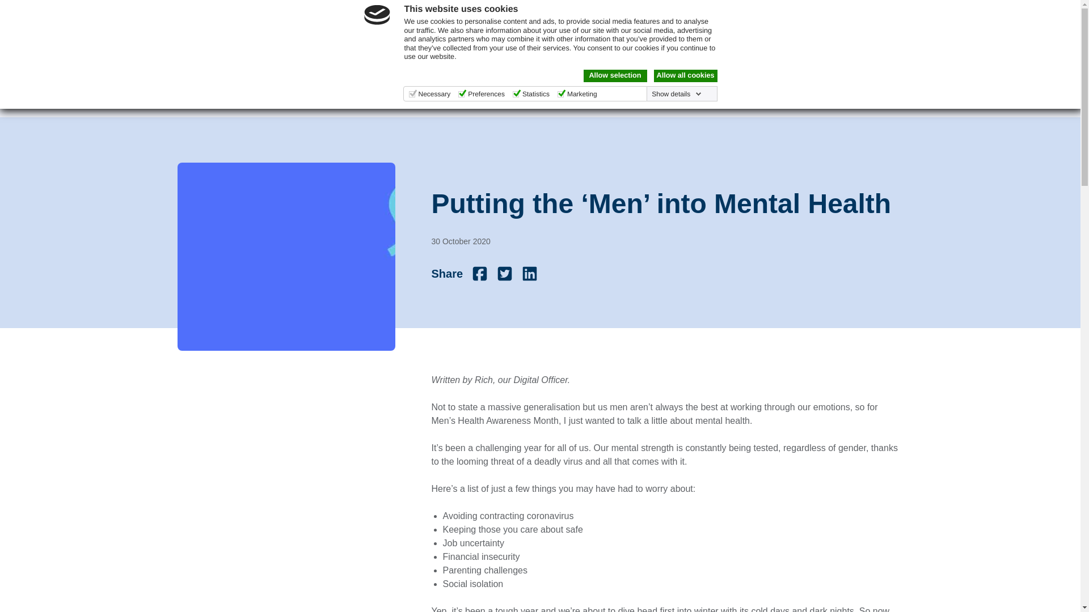  I want to click on Allow selection, so click(615, 76).